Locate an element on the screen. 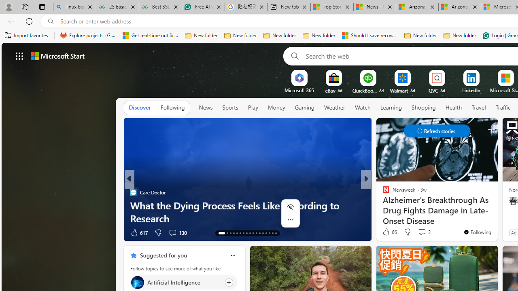 Image resolution: width=518 pixels, height=291 pixels. Learning is located at coordinates (391, 108).